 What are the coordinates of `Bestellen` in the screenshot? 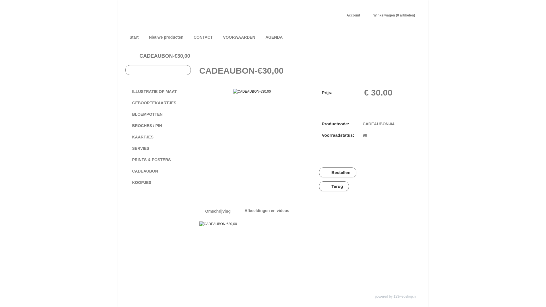 It's located at (337, 172).